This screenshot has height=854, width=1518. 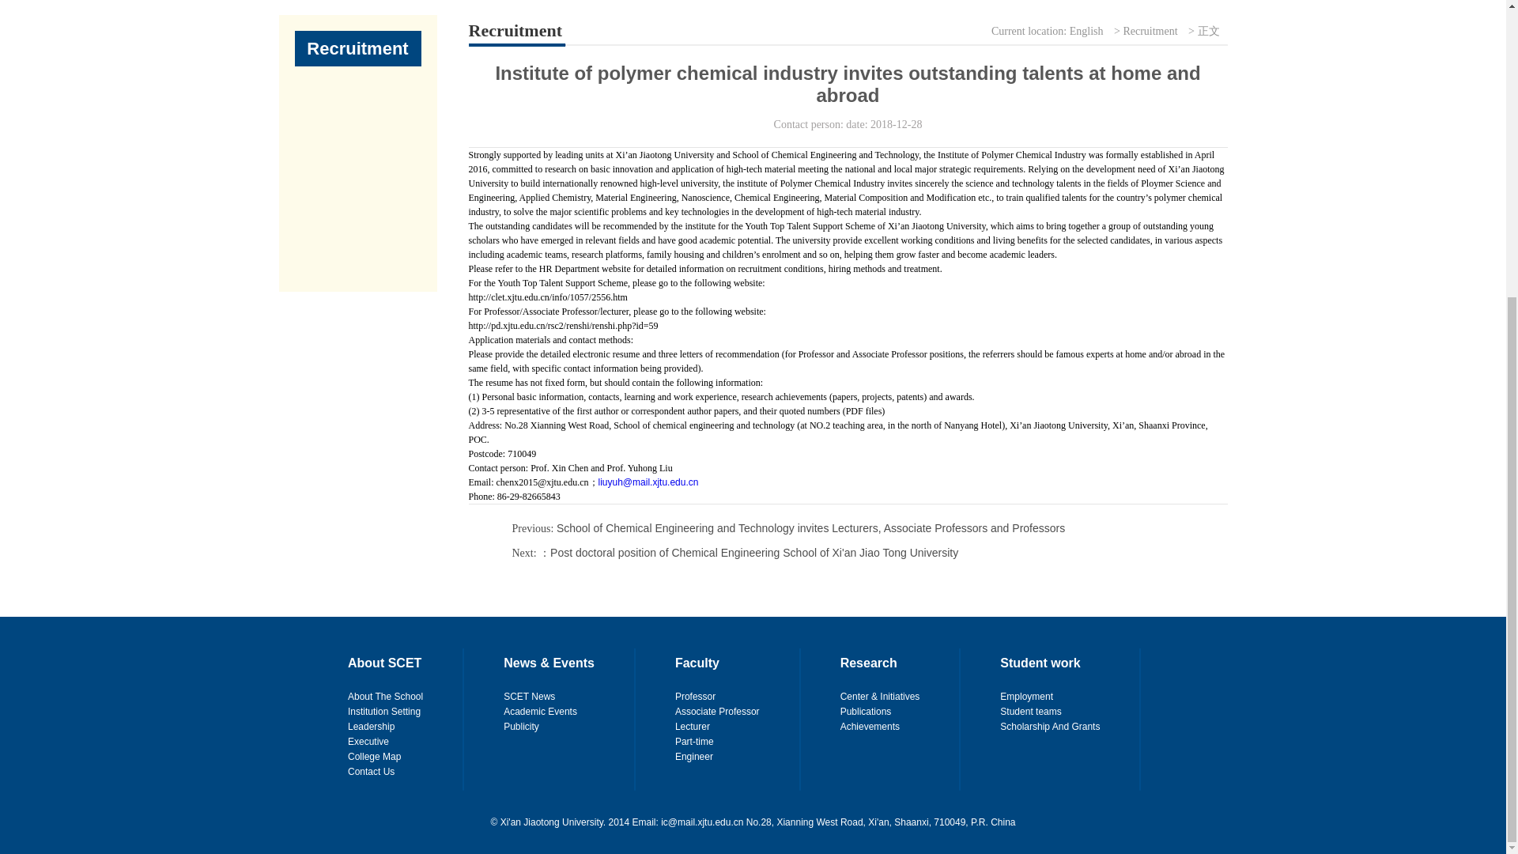 What do you see at coordinates (1086, 31) in the screenshot?
I see `English` at bounding box center [1086, 31].